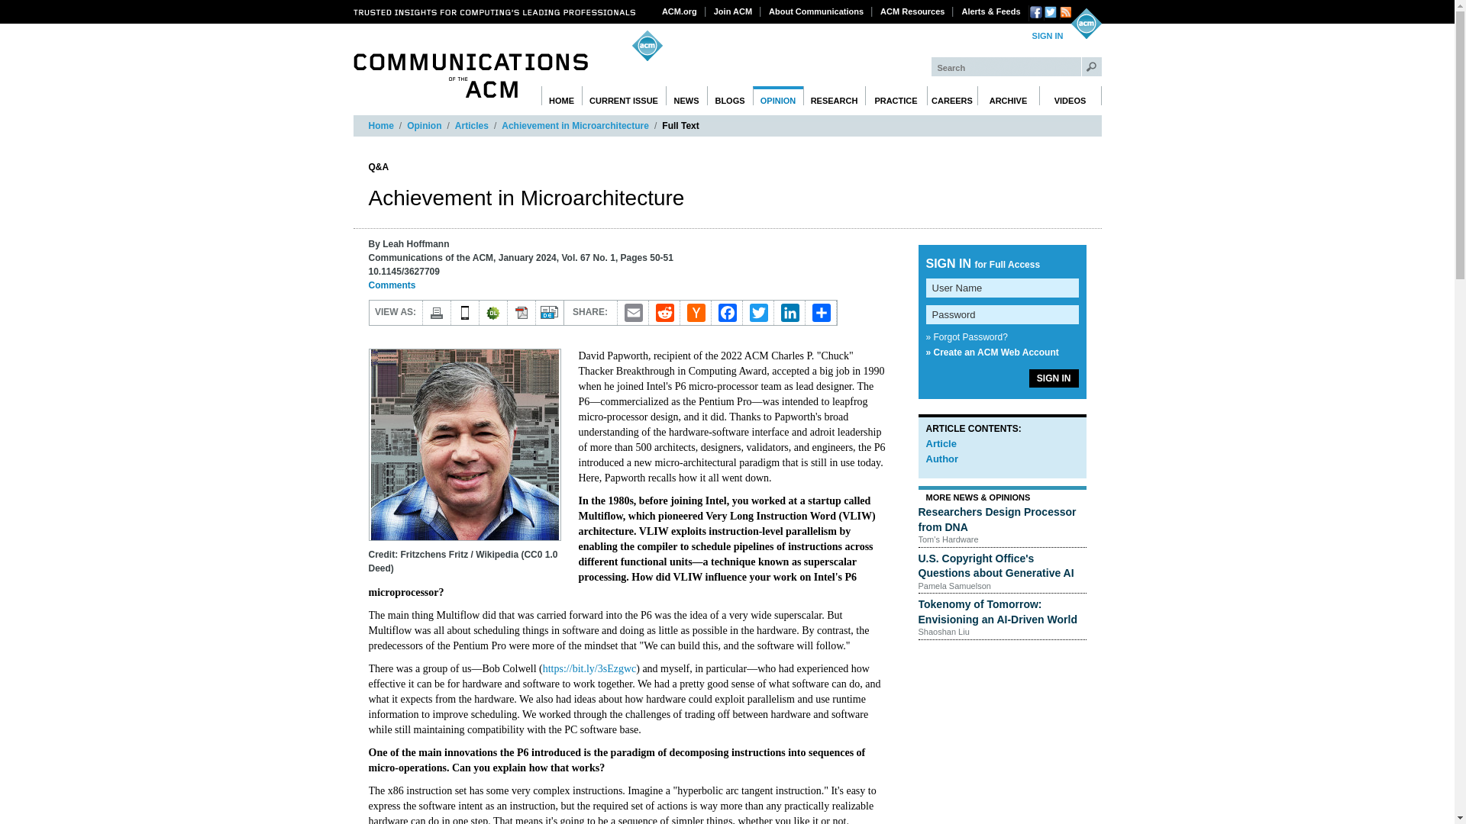 Image resolution: width=1466 pixels, height=824 pixels. Describe the element at coordinates (686, 96) in the screenshot. I see `NEWS` at that location.